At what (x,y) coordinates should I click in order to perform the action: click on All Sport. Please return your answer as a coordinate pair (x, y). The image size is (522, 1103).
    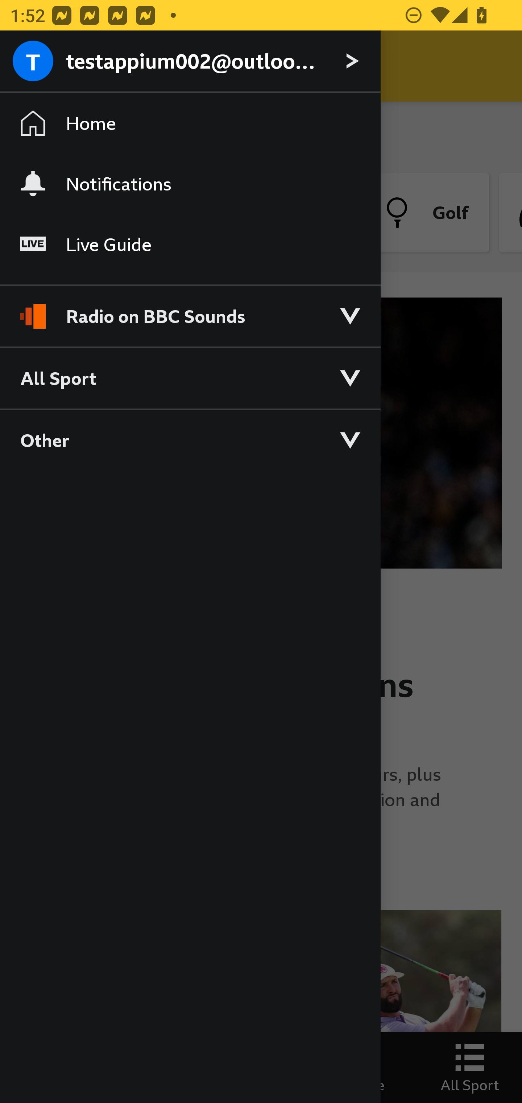
    Looking at the image, I should click on (190, 377).